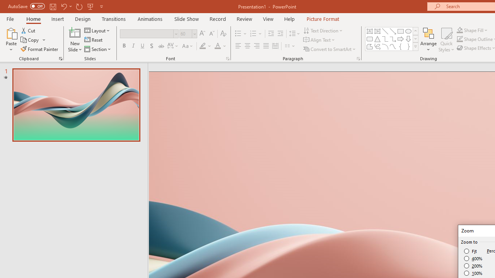  I want to click on Picture Format, so click(323, 19).